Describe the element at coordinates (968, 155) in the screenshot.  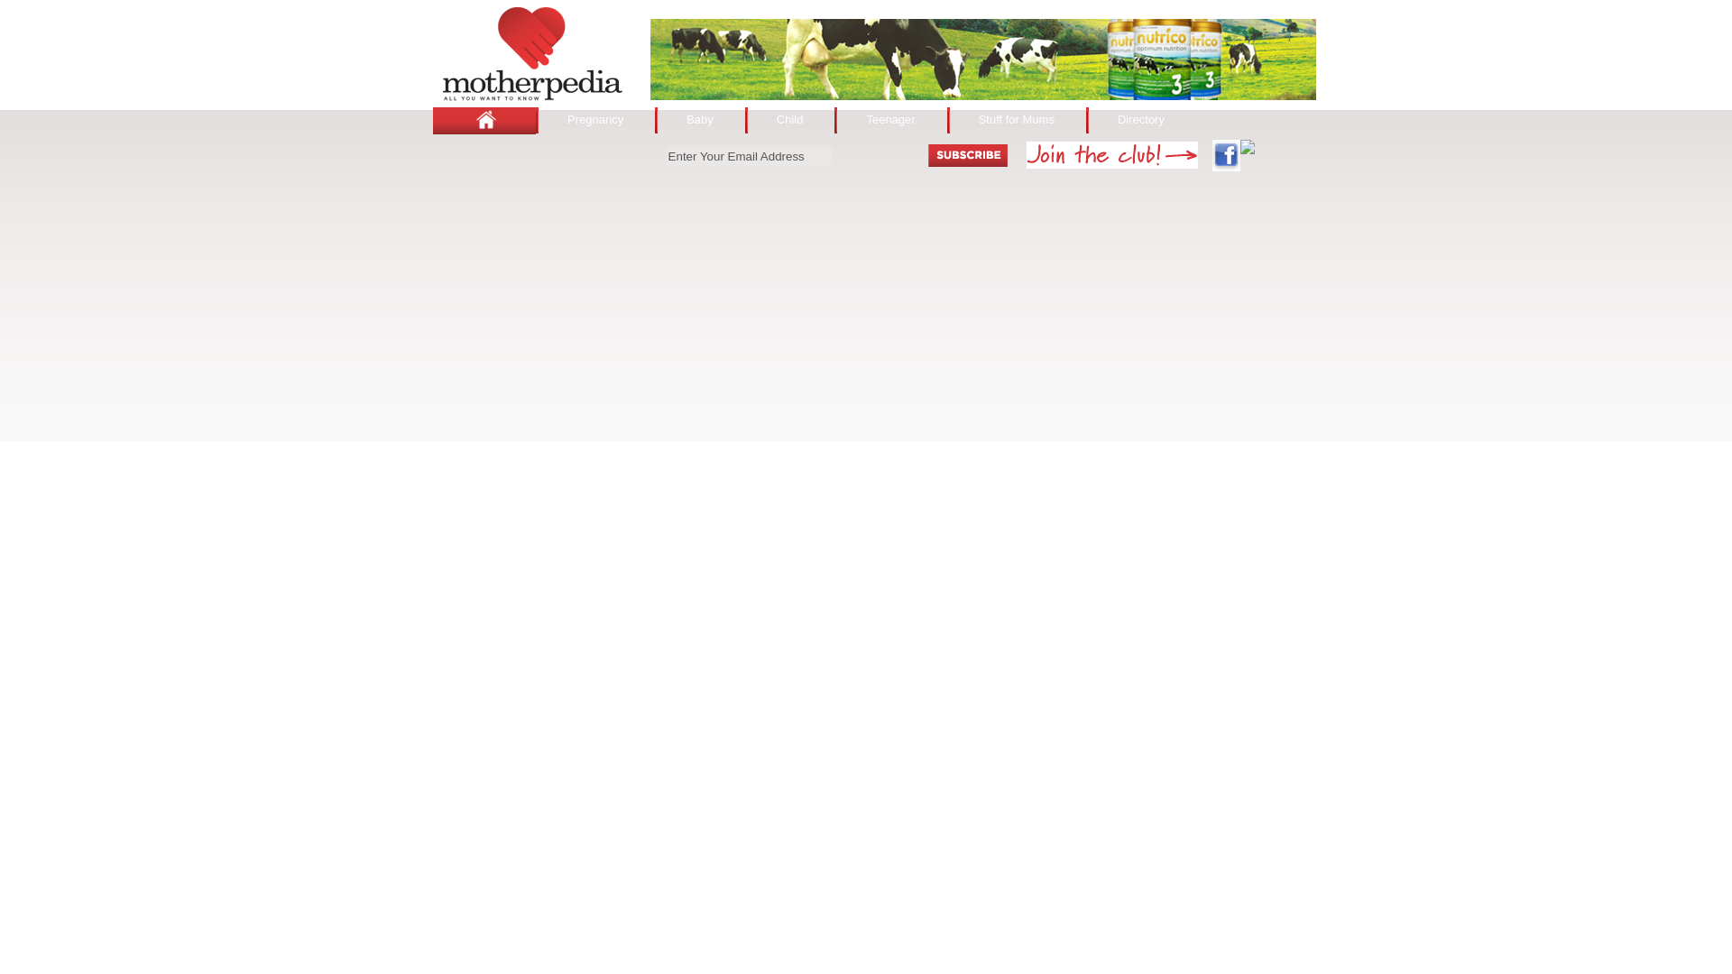
I see `Subscribe` at that location.